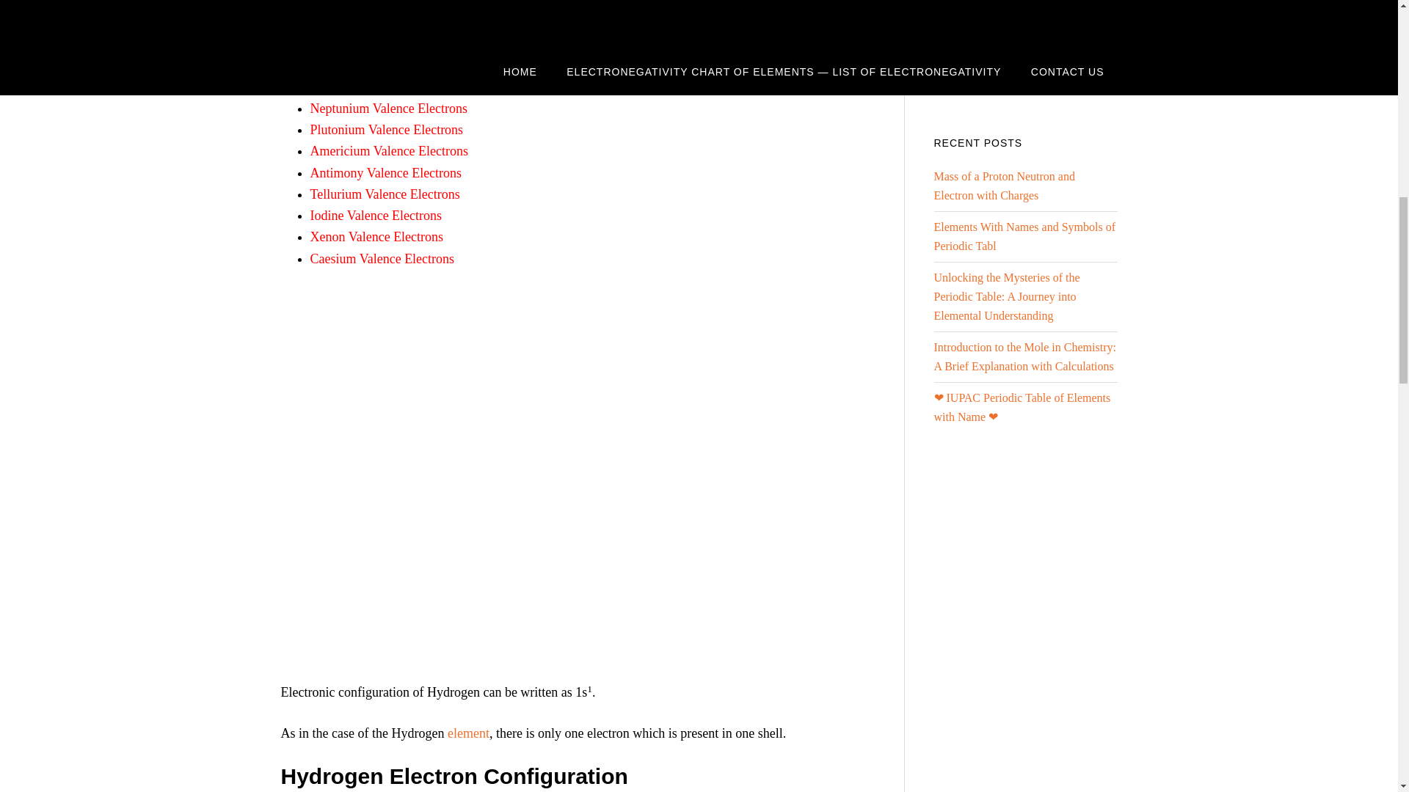 The height and width of the screenshot is (792, 1409). I want to click on Xenon Valence Electrons, so click(376, 236).